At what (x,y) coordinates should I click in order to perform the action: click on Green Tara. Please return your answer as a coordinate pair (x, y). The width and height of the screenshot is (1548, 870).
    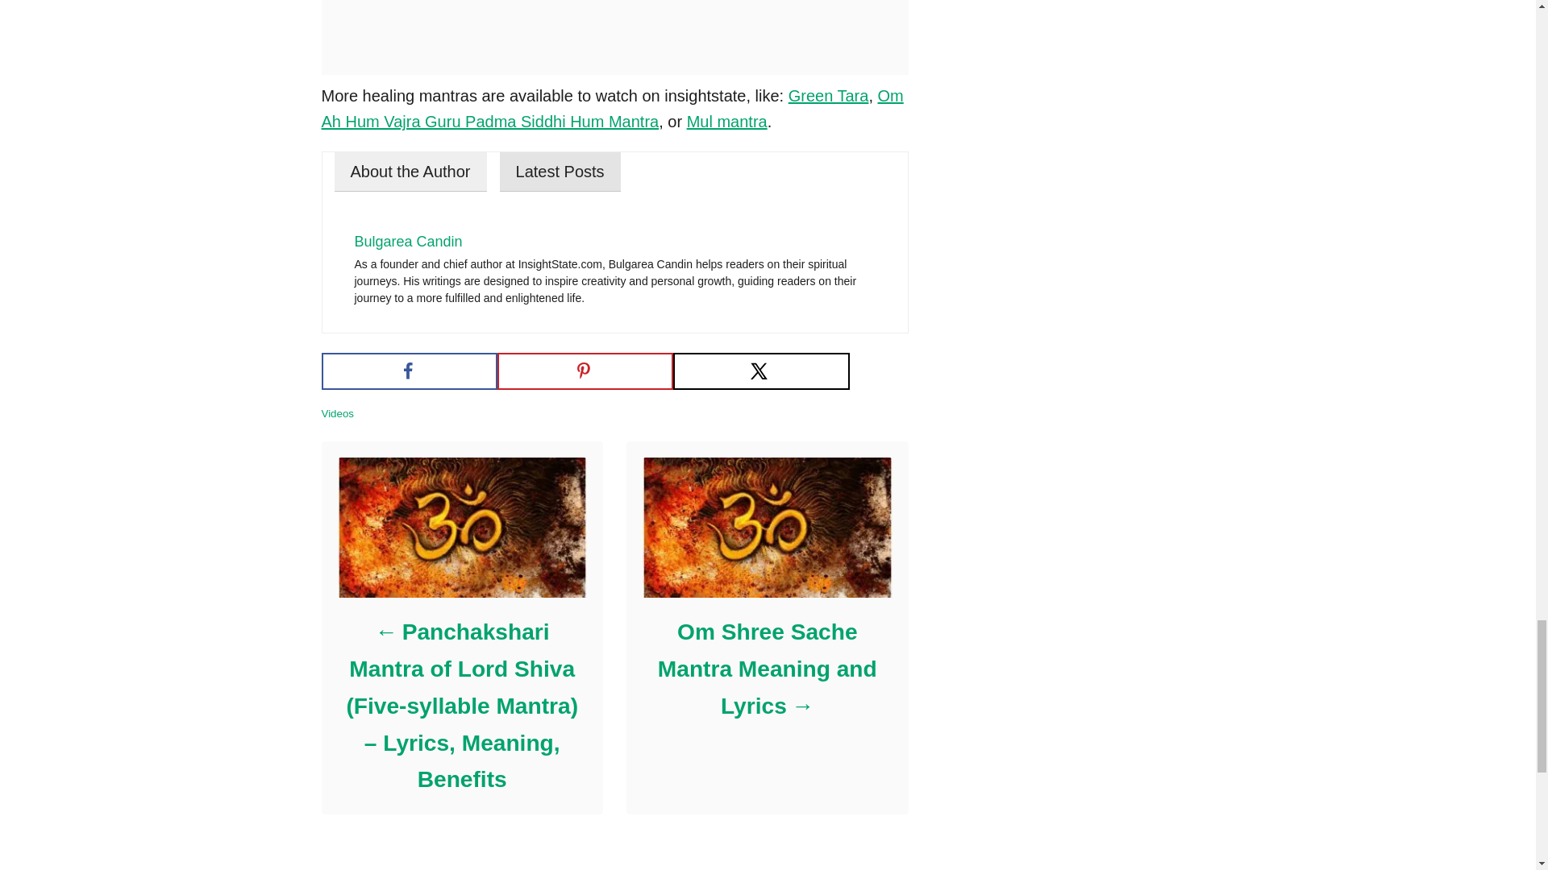
    Looking at the image, I should click on (828, 95).